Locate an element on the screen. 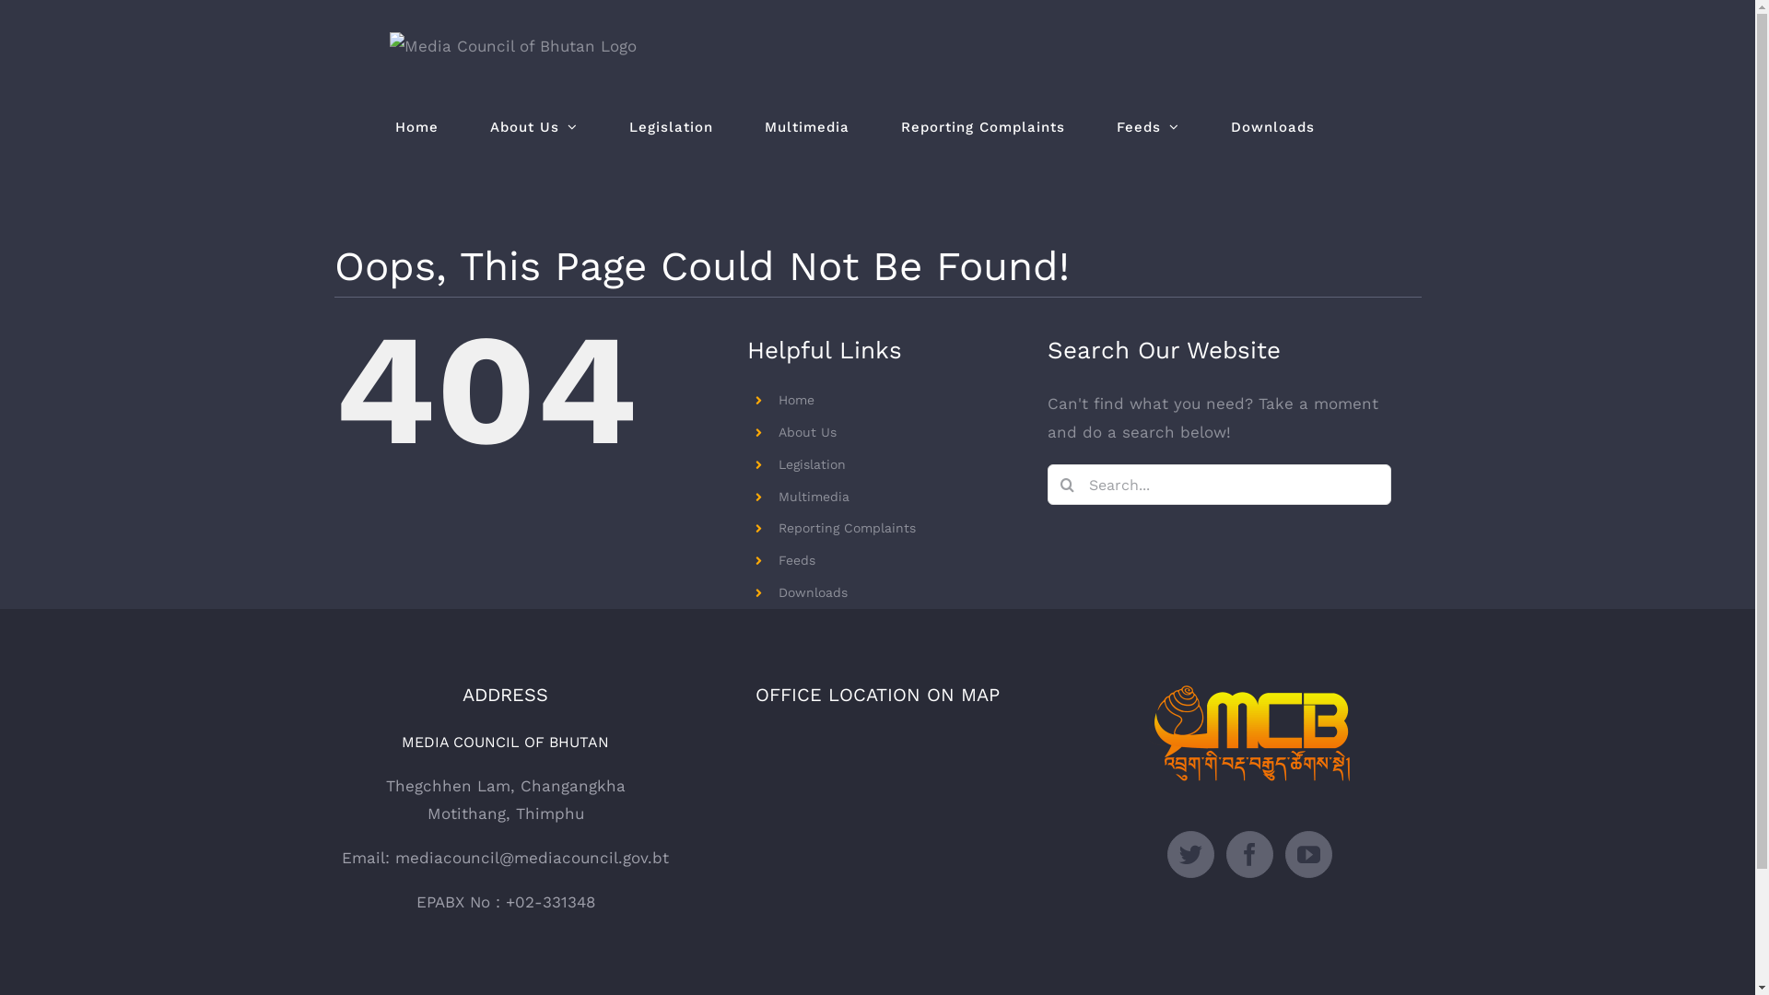  mediacouncil@mediacouncil.gov.bt is located at coordinates (533, 858).